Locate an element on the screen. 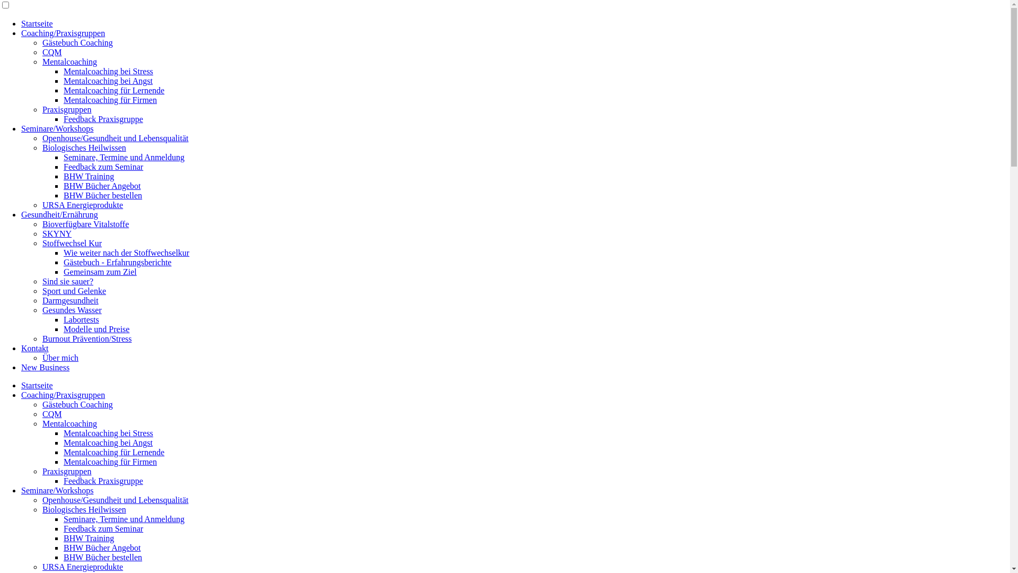  Mentalcoaching bei Stress is located at coordinates (108, 71).